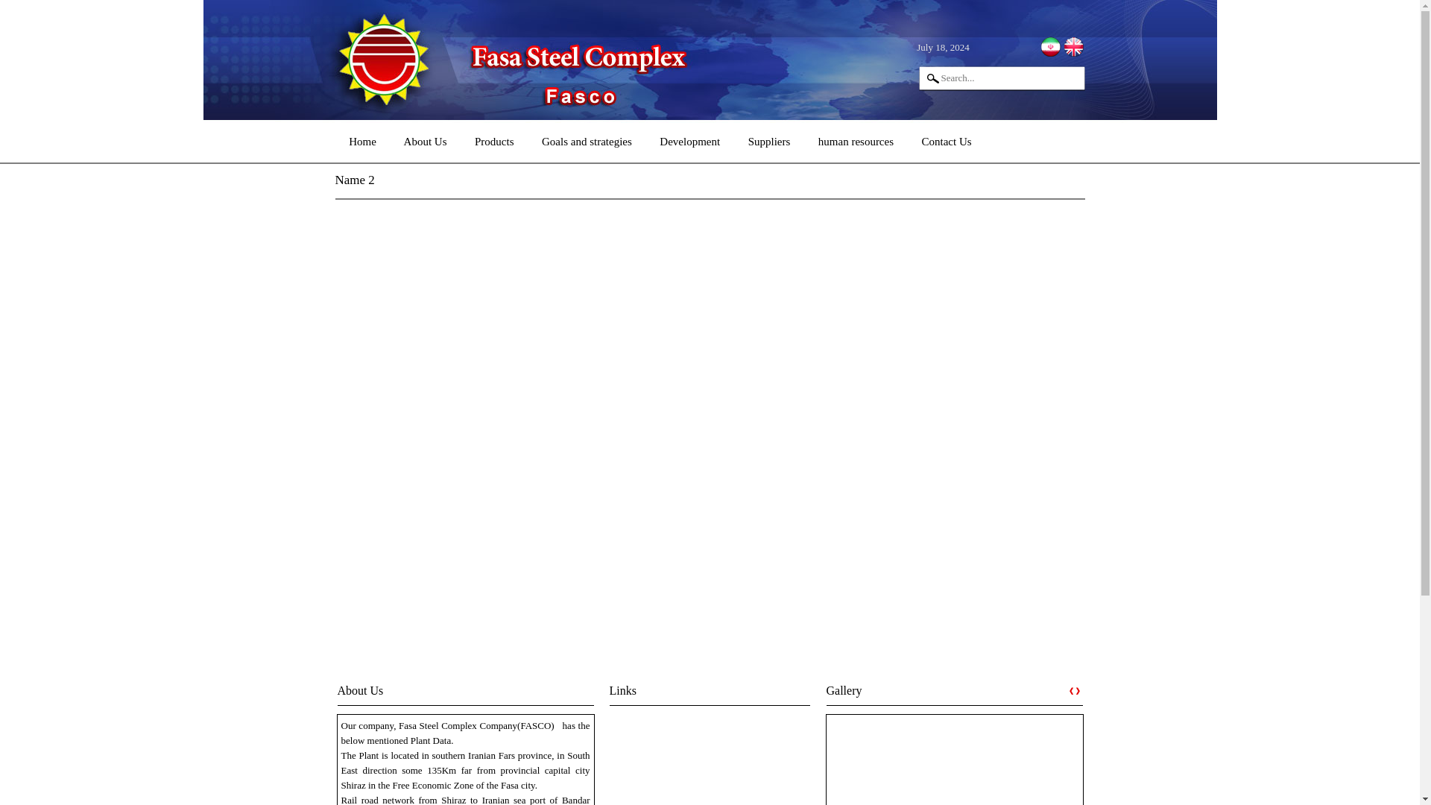 The image size is (1431, 805). I want to click on      human resources     , so click(856, 142).